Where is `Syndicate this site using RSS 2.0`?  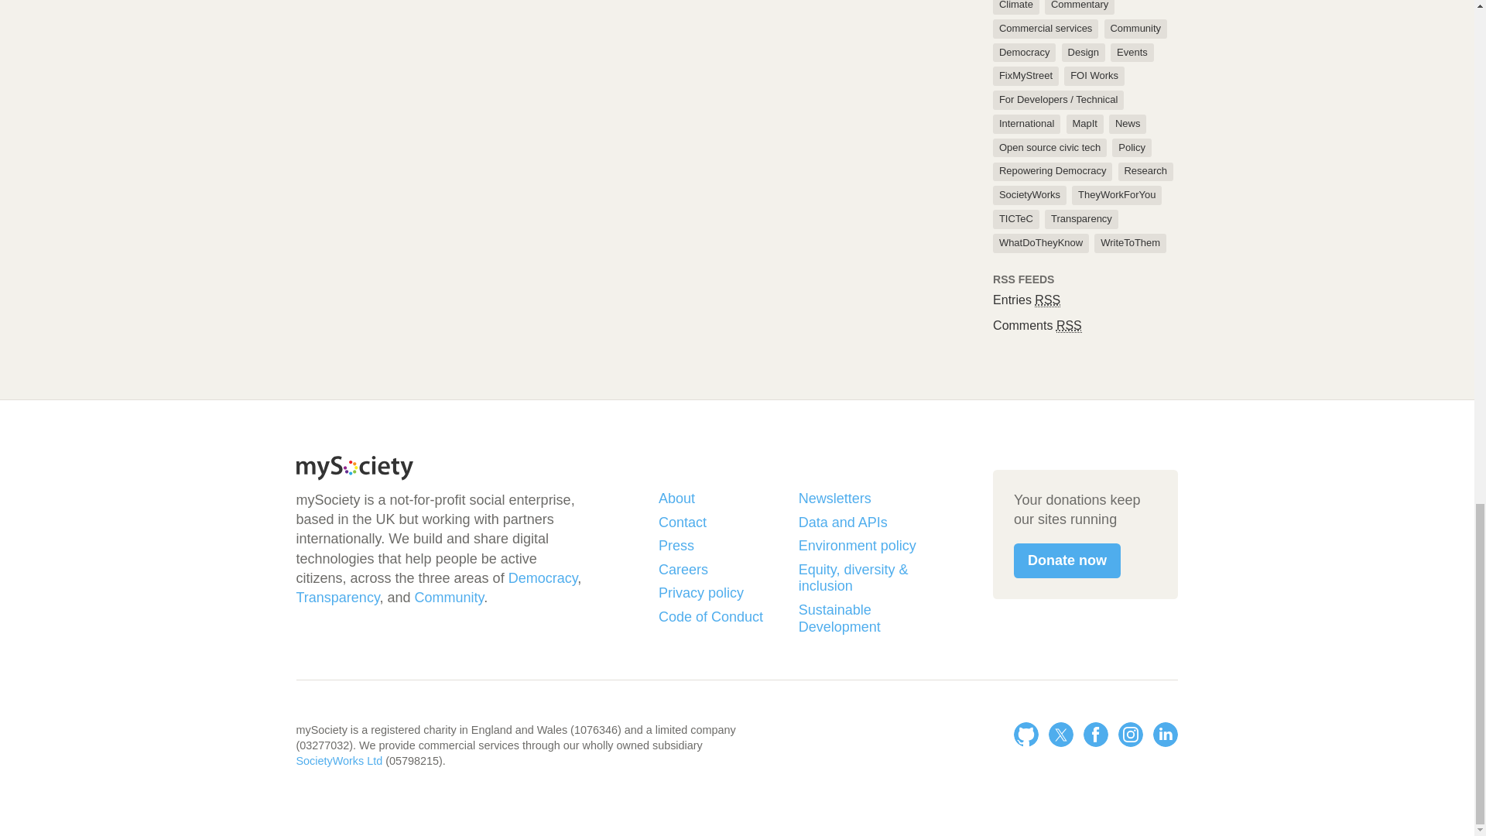
Syndicate this site using RSS 2.0 is located at coordinates (1026, 300).